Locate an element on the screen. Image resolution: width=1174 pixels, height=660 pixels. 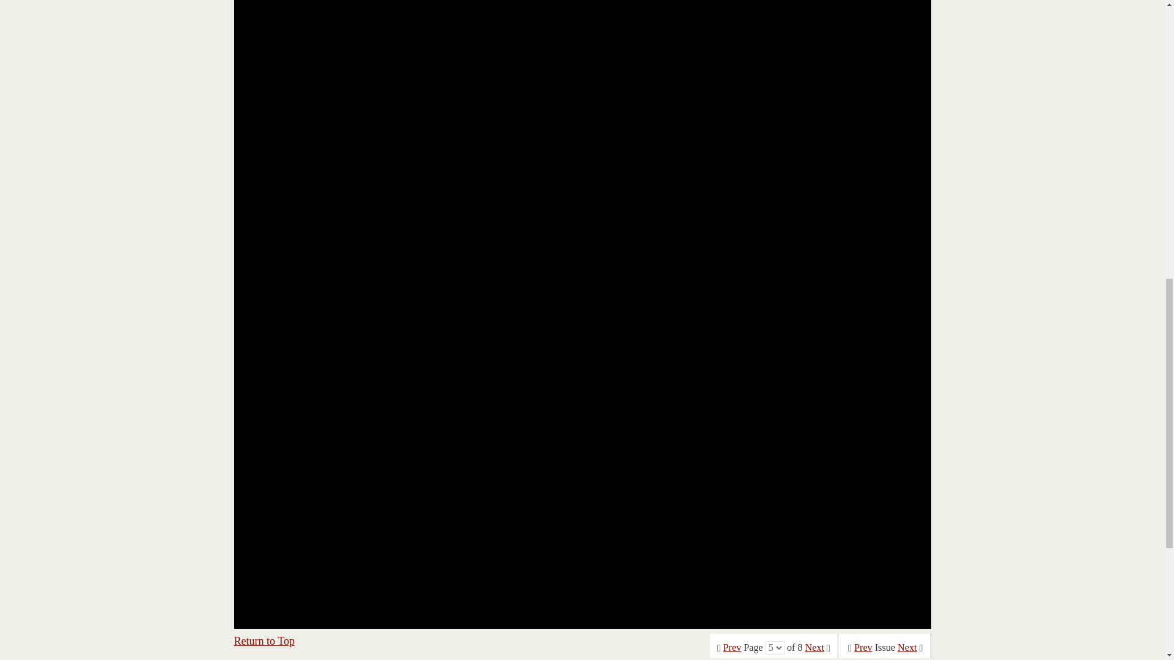
Next is located at coordinates (907, 648).